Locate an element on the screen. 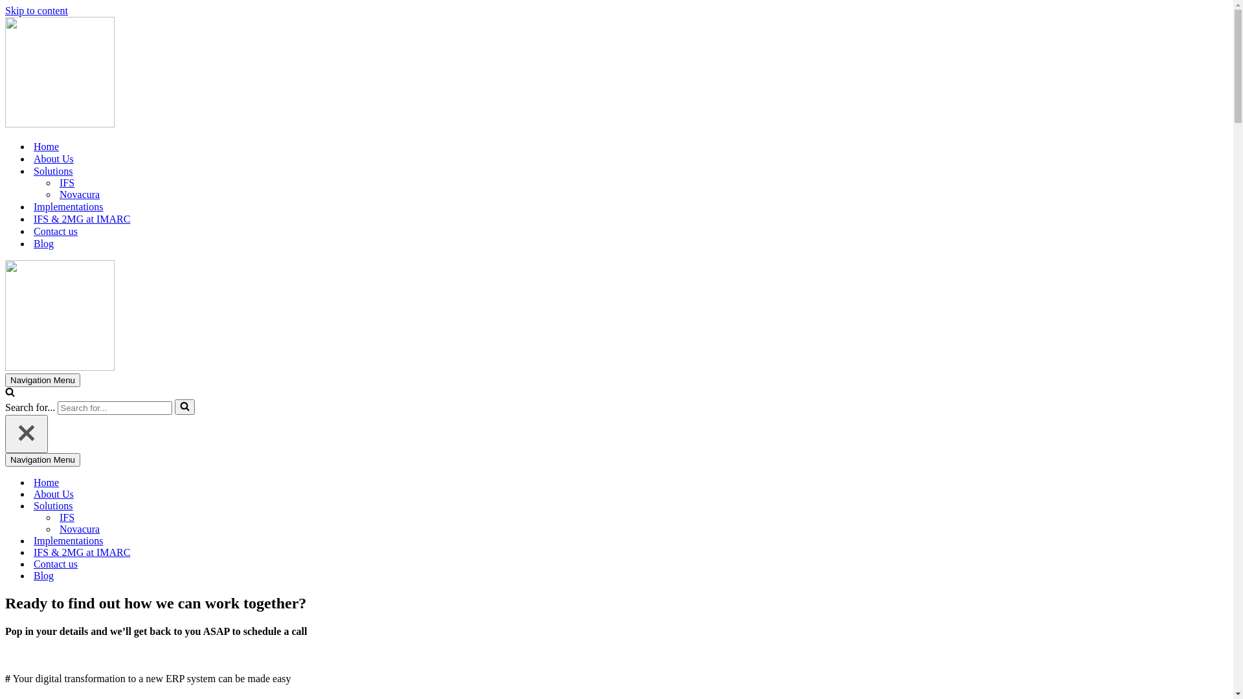  IFS & 2MG at IMARC is located at coordinates (135, 553).